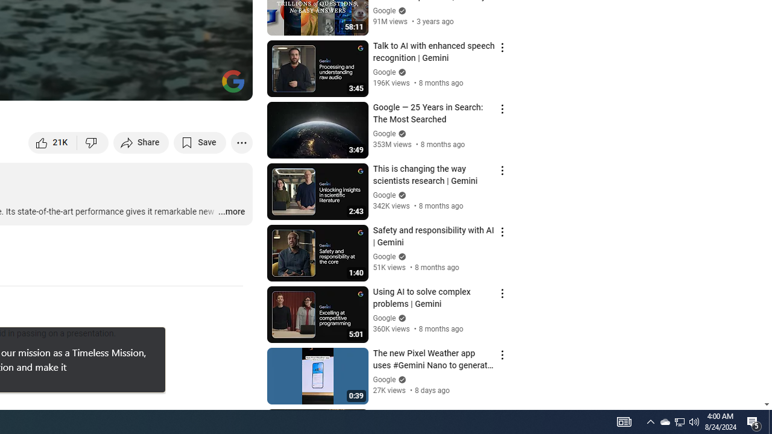 The image size is (772, 434). What do you see at coordinates (144, 86) in the screenshot?
I see `Settings` at bounding box center [144, 86].